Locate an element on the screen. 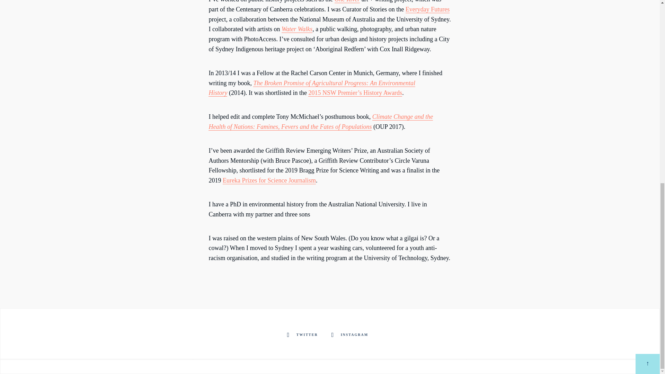  Instagram is located at coordinates (351, 335).